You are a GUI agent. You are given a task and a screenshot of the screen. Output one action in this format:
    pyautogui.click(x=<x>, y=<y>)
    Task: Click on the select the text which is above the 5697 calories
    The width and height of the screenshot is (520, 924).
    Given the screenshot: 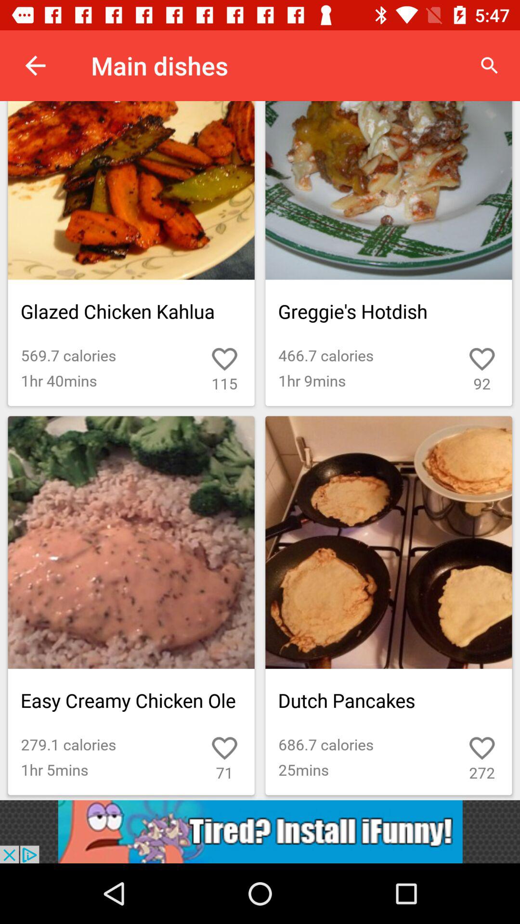 What is the action you would take?
    pyautogui.click(x=131, y=311)
    